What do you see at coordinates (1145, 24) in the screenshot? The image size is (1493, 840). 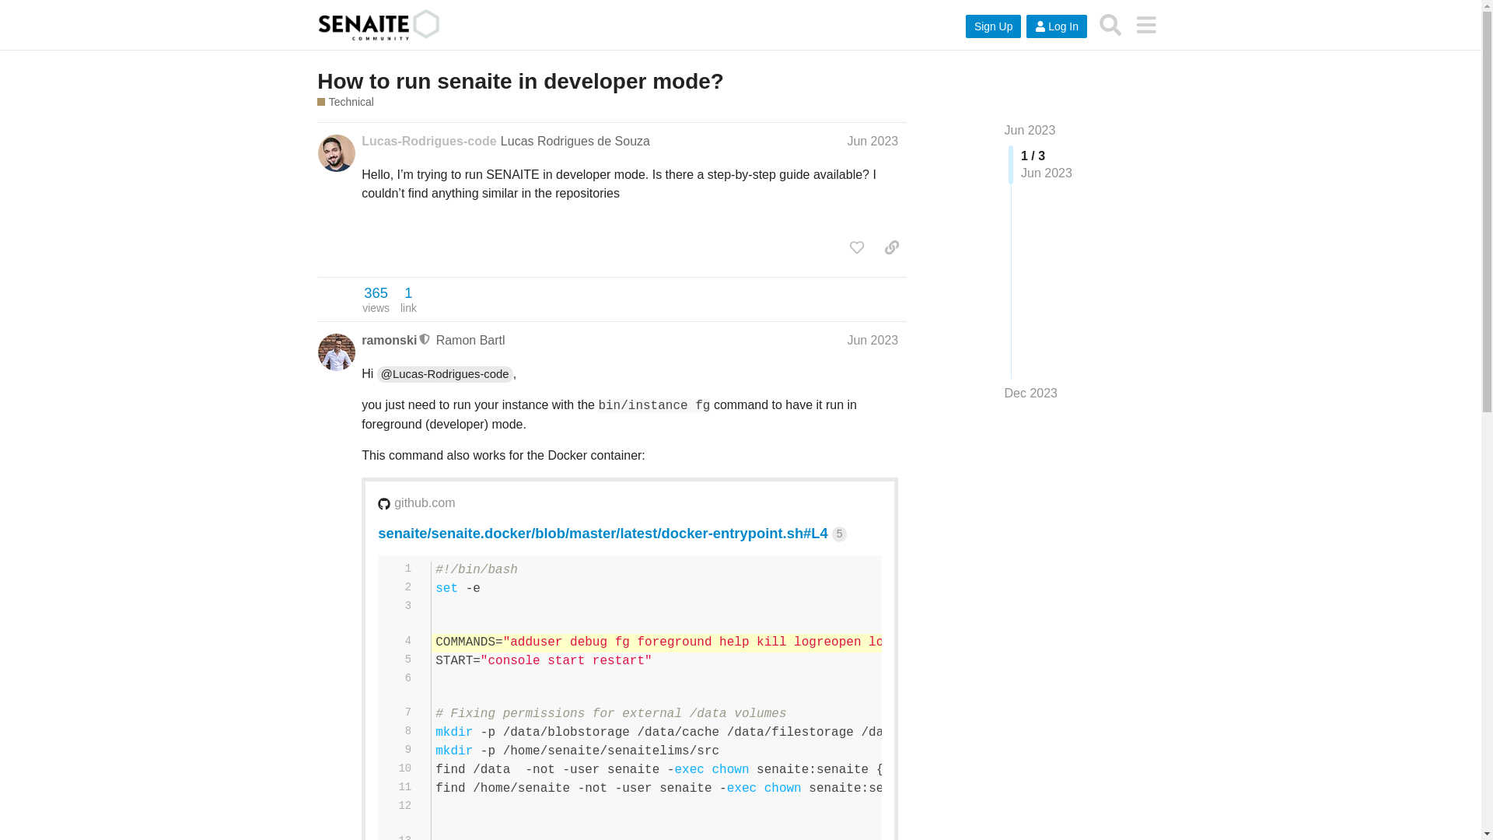 I see `menu` at bounding box center [1145, 24].